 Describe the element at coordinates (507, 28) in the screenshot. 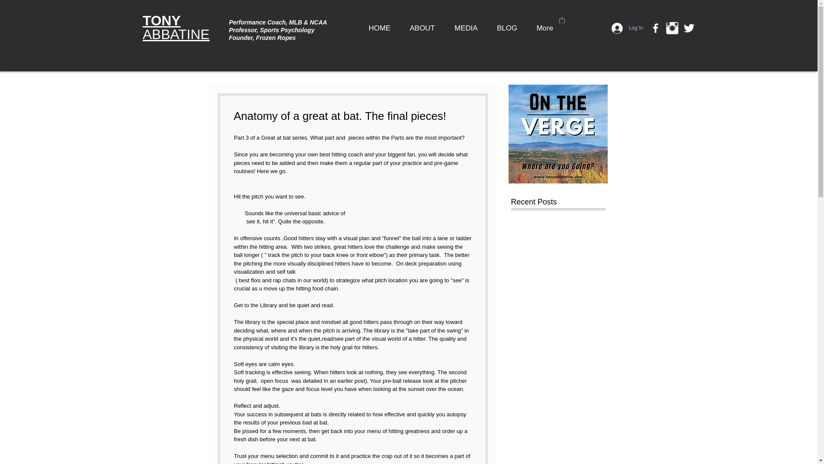

I see `BLOG` at that location.